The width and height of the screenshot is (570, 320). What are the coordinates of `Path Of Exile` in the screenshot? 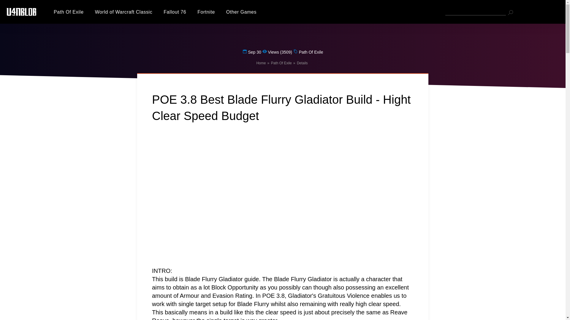 It's located at (281, 63).